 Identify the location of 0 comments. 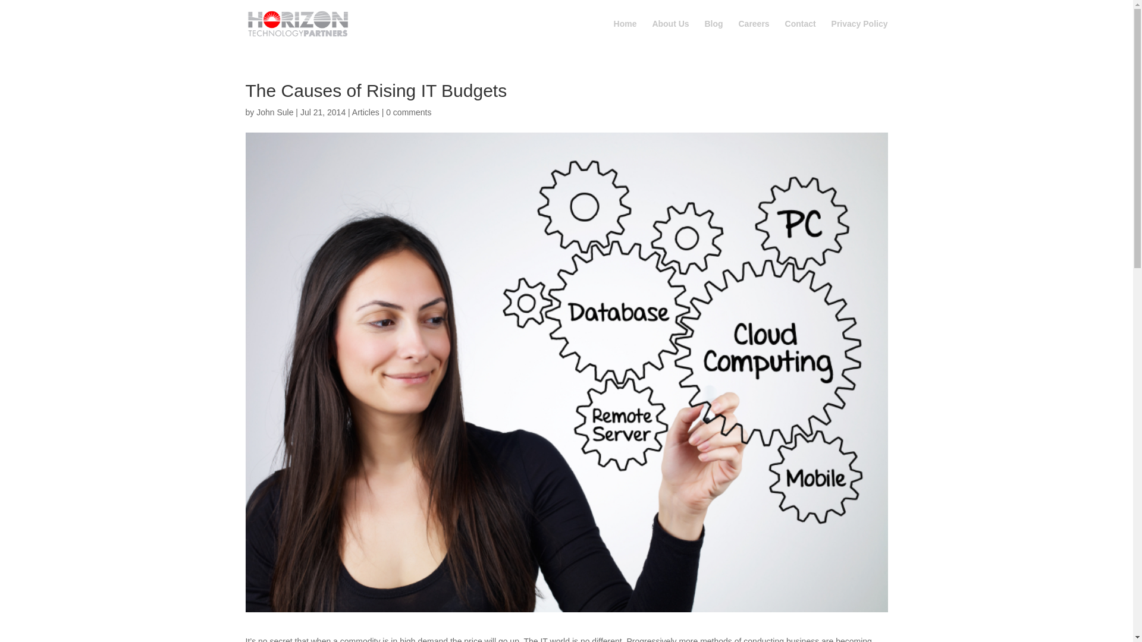
(408, 112).